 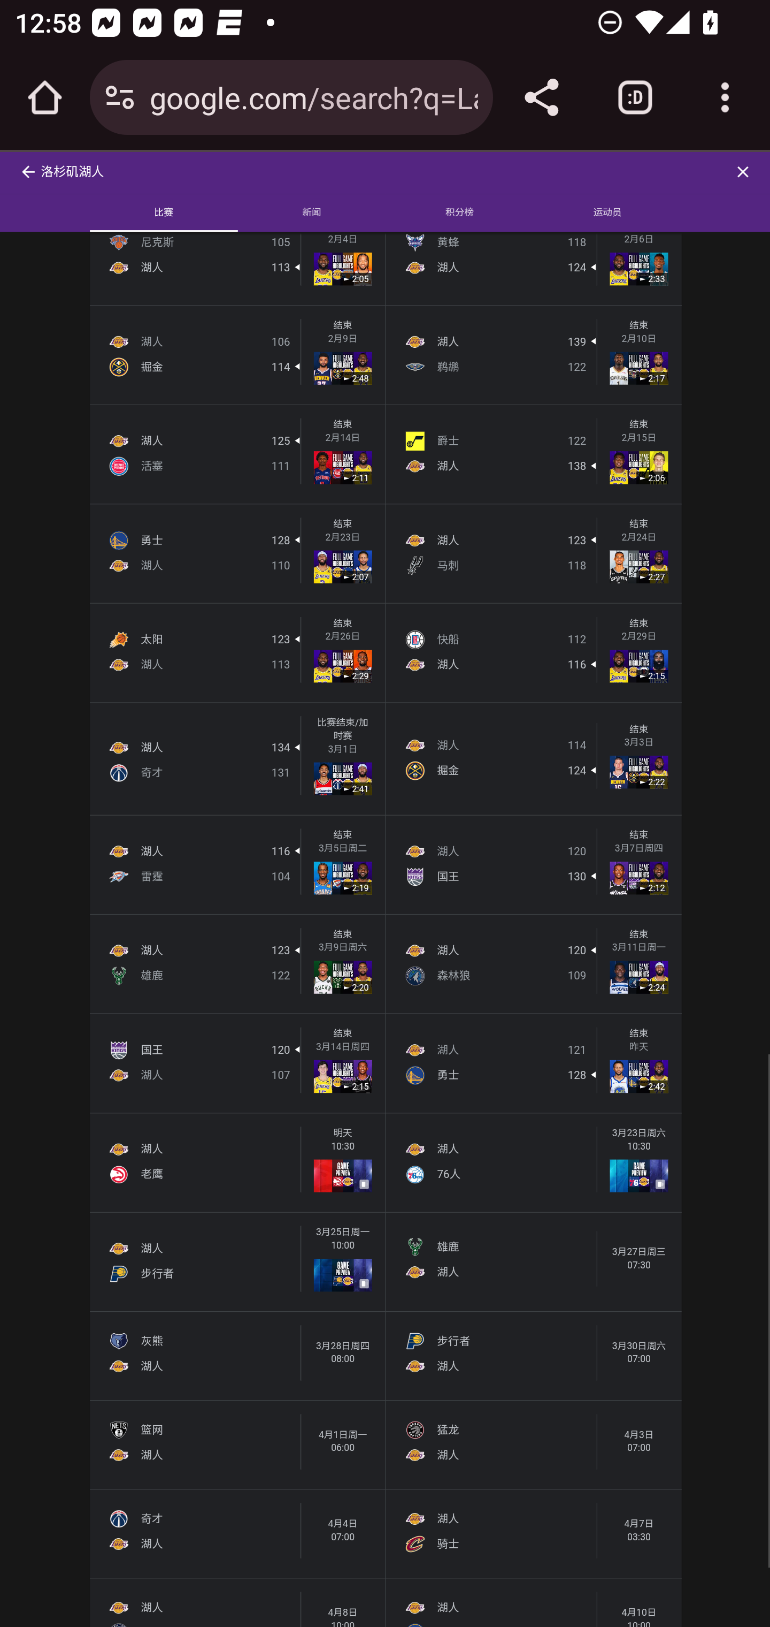 I want to click on Switch or close tabs, so click(x=635, y=97).